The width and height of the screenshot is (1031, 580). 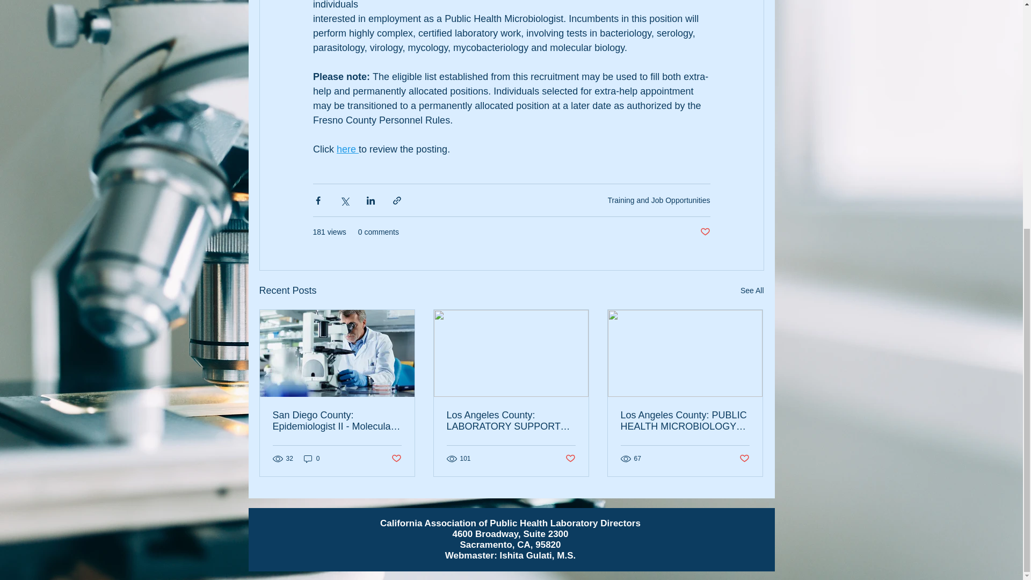 What do you see at coordinates (337, 421) in the screenshot?
I see `San Diego County: Epidemiologist II - Molecular Scientist` at bounding box center [337, 421].